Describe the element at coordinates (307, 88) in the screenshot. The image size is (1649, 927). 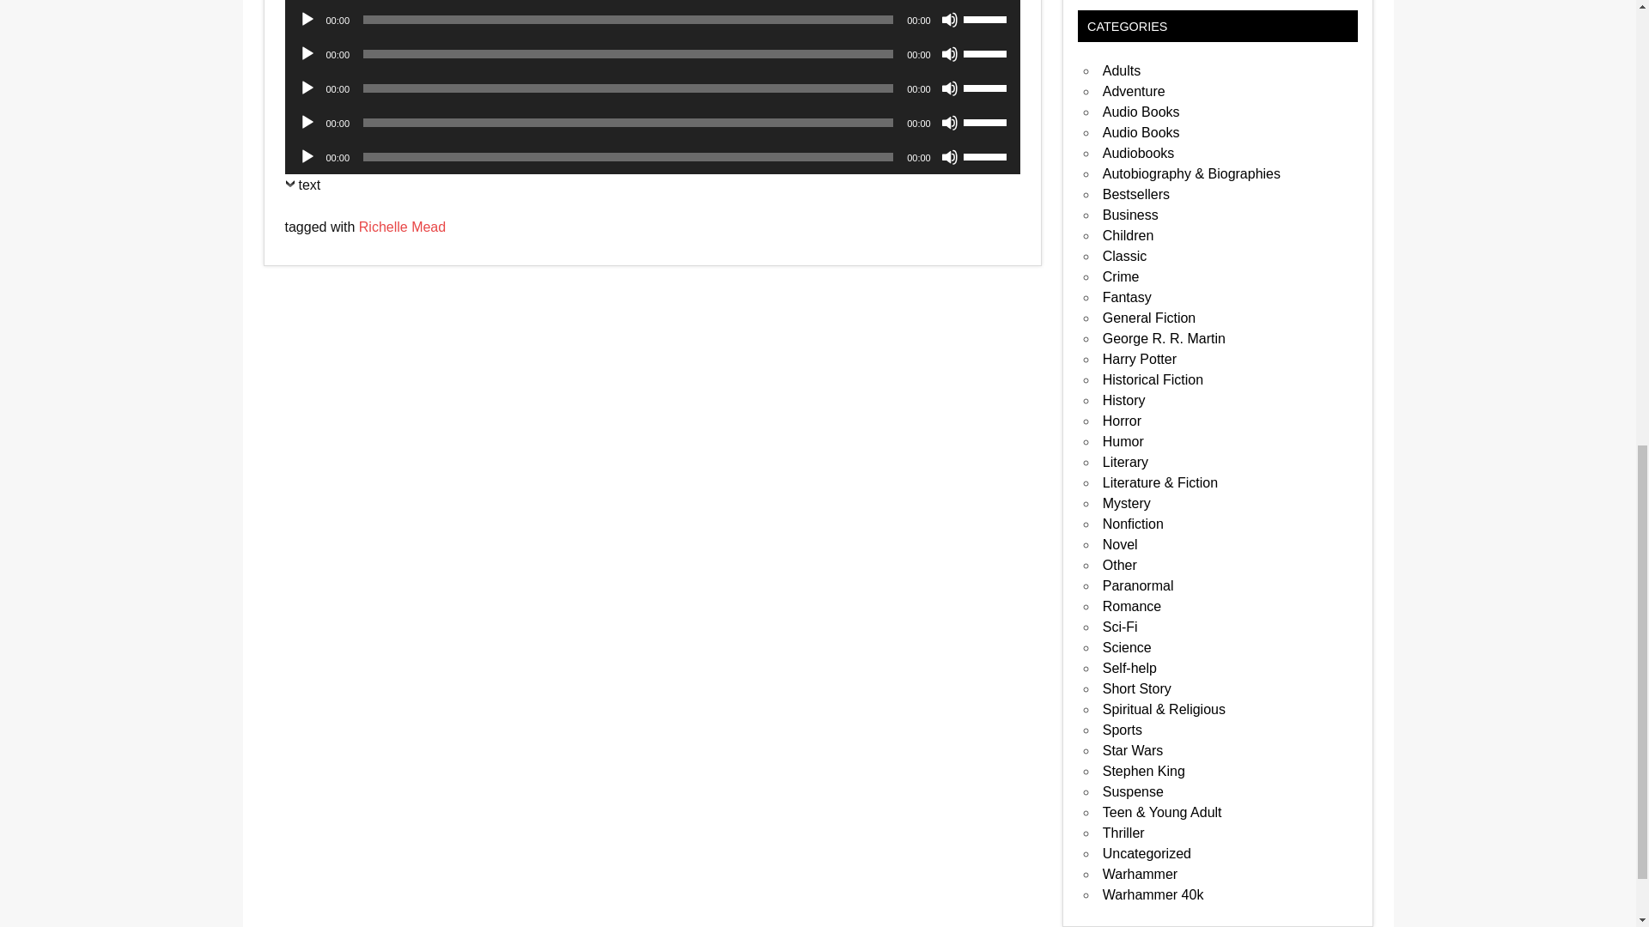
I see `Play` at that location.